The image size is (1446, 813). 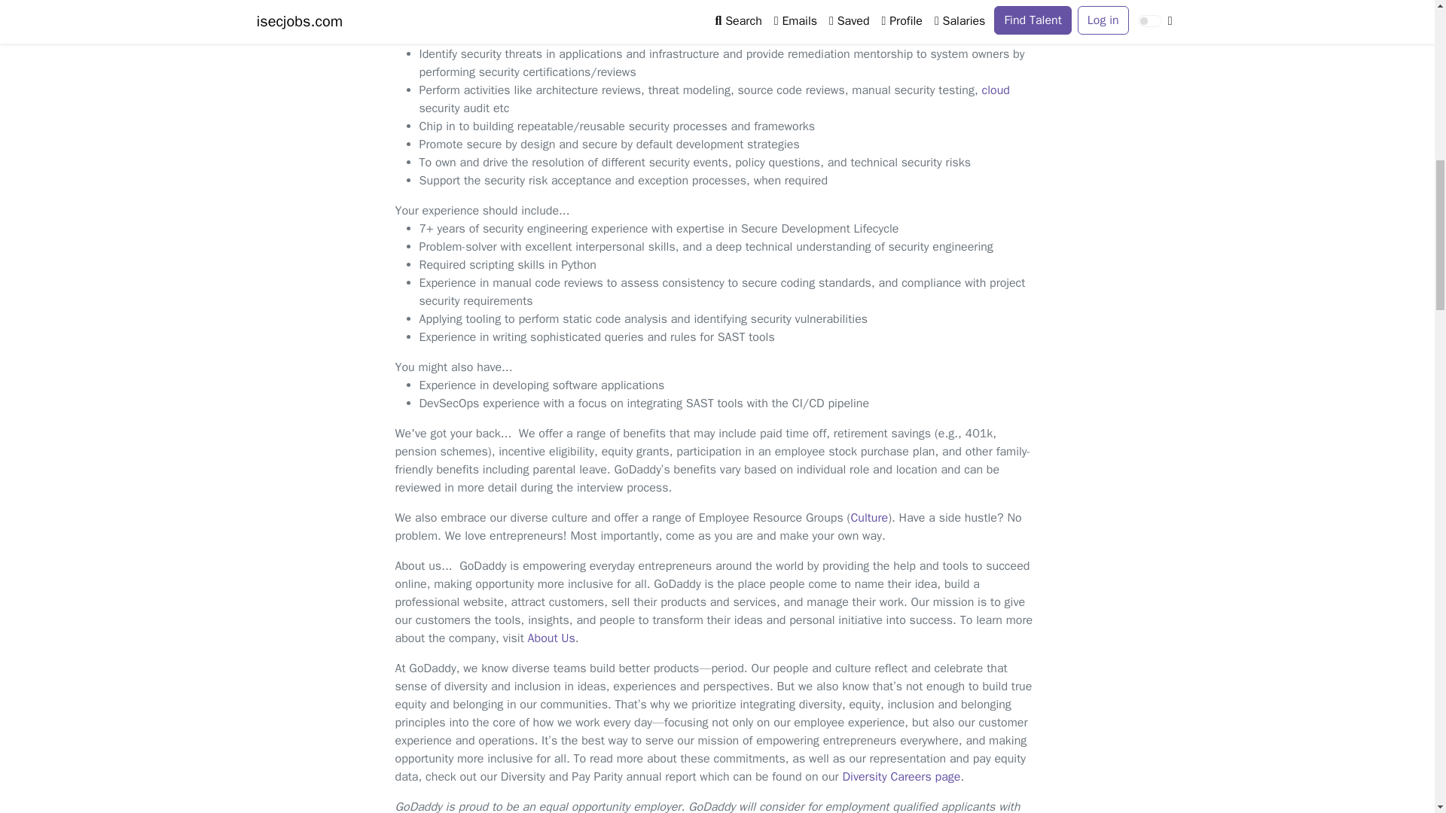 What do you see at coordinates (868, 518) in the screenshot?
I see `Culture` at bounding box center [868, 518].